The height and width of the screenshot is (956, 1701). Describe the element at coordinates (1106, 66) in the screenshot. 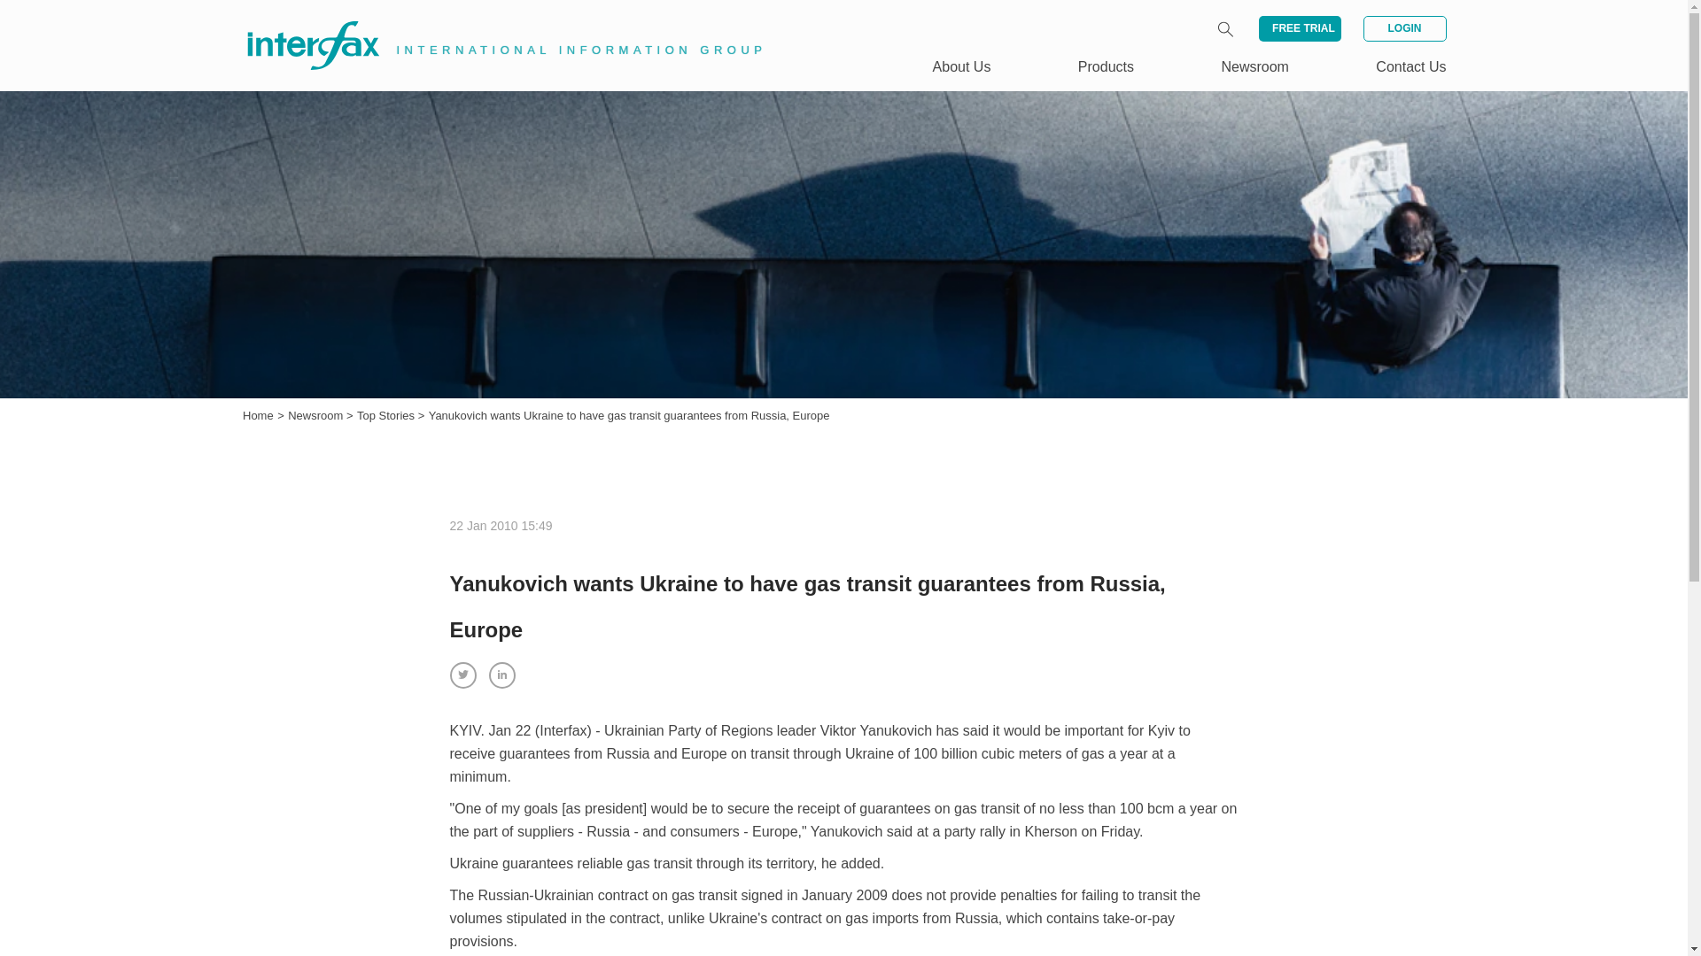

I see `Products` at that location.